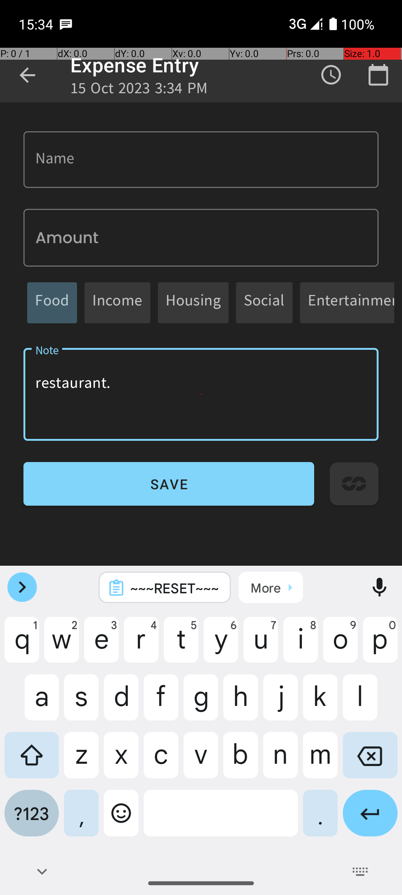  Describe the element at coordinates (240, 761) in the screenshot. I see `b` at that location.